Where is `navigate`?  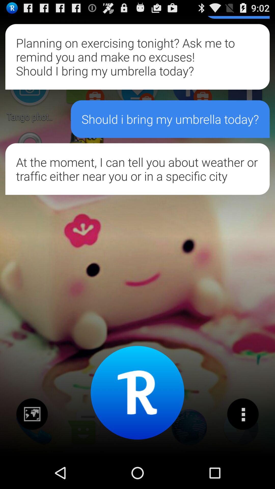 navigate is located at coordinates (32, 414).